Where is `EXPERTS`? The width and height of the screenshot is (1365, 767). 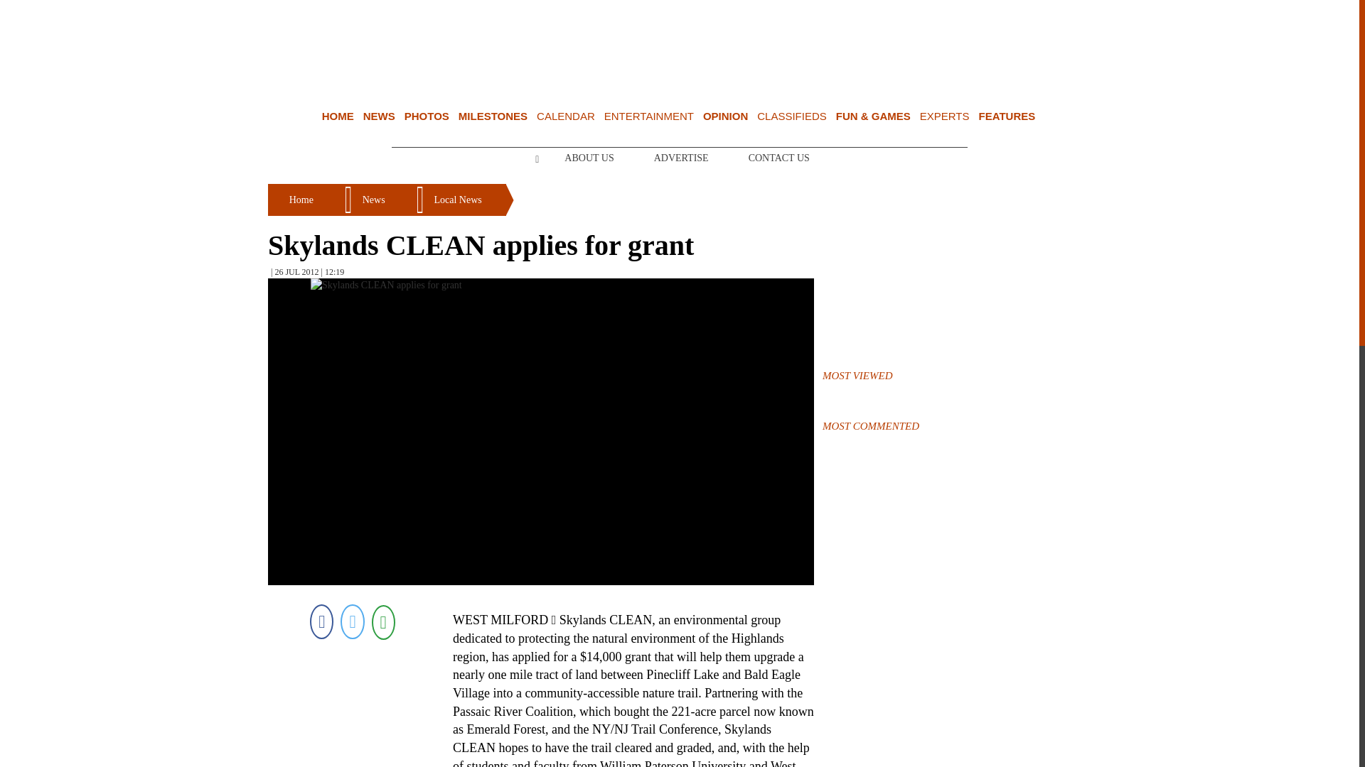 EXPERTS is located at coordinates (944, 116).